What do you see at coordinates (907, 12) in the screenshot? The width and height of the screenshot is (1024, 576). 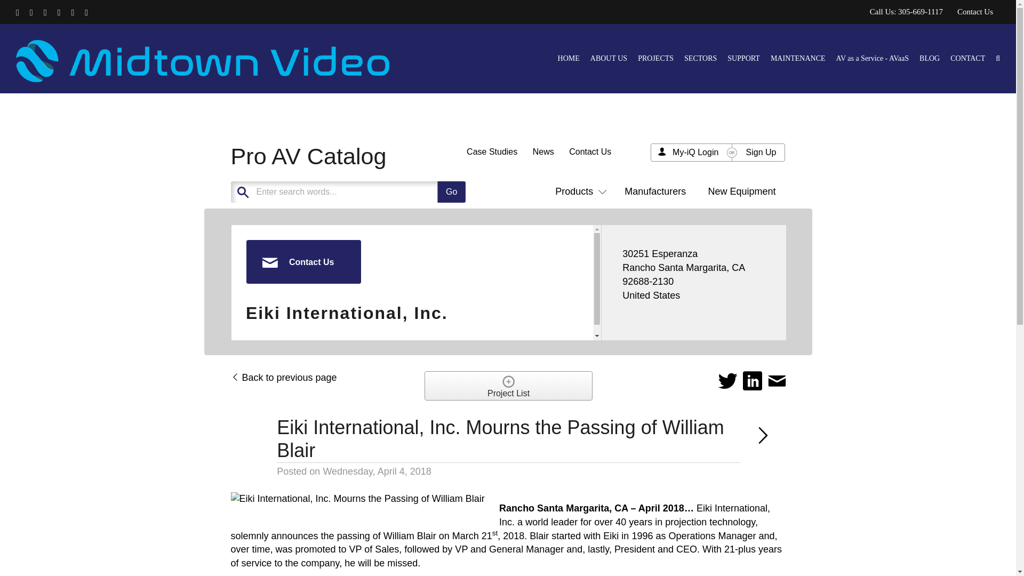 I see `Call Us: 305-669-1117` at bounding box center [907, 12].